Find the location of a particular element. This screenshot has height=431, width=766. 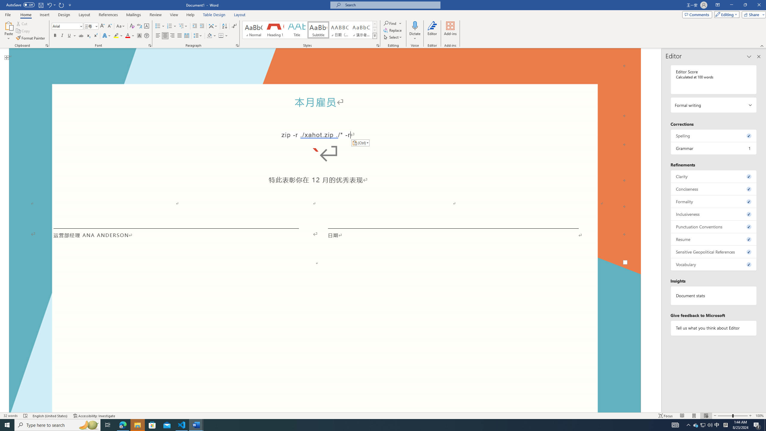

Sort... is located at coordinates (224, 26).